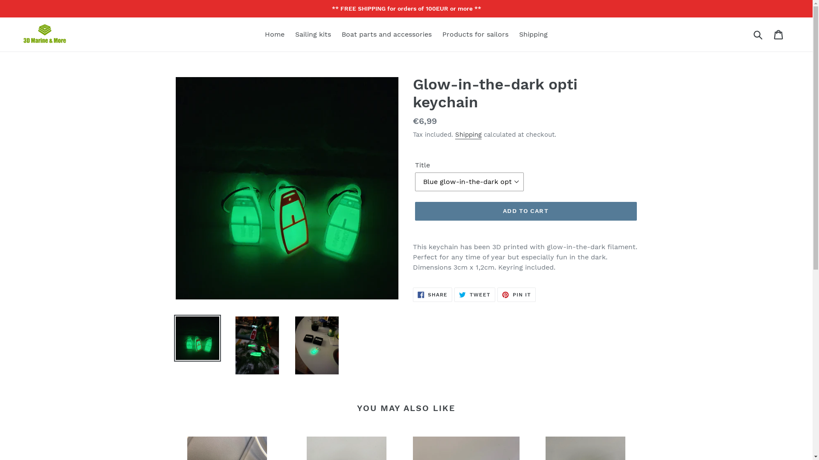 The width and height of the screenshot is (819, 460). Describe the element at coordinates (533, 34) in the screenshot. I see `Shipping` at that location.